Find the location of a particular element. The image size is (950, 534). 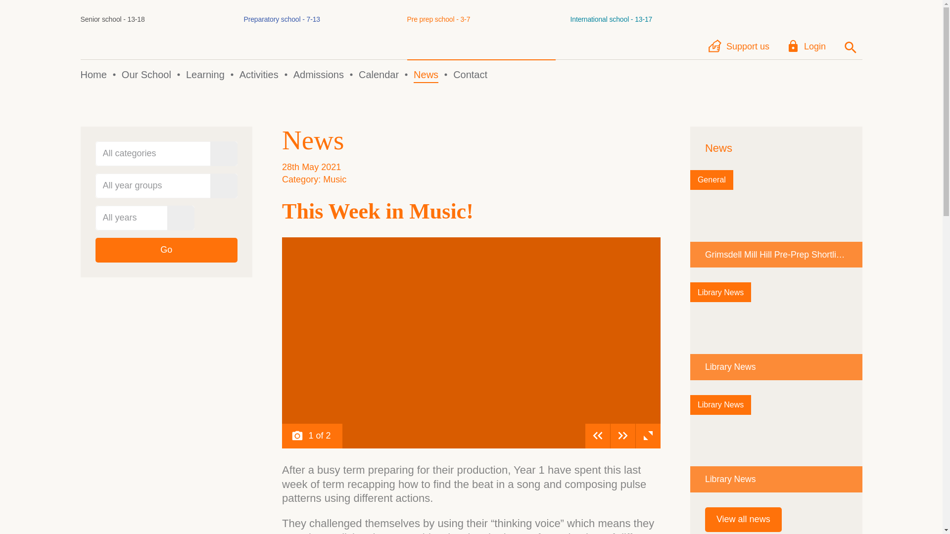

Support us is located at coordinates (740, 46).